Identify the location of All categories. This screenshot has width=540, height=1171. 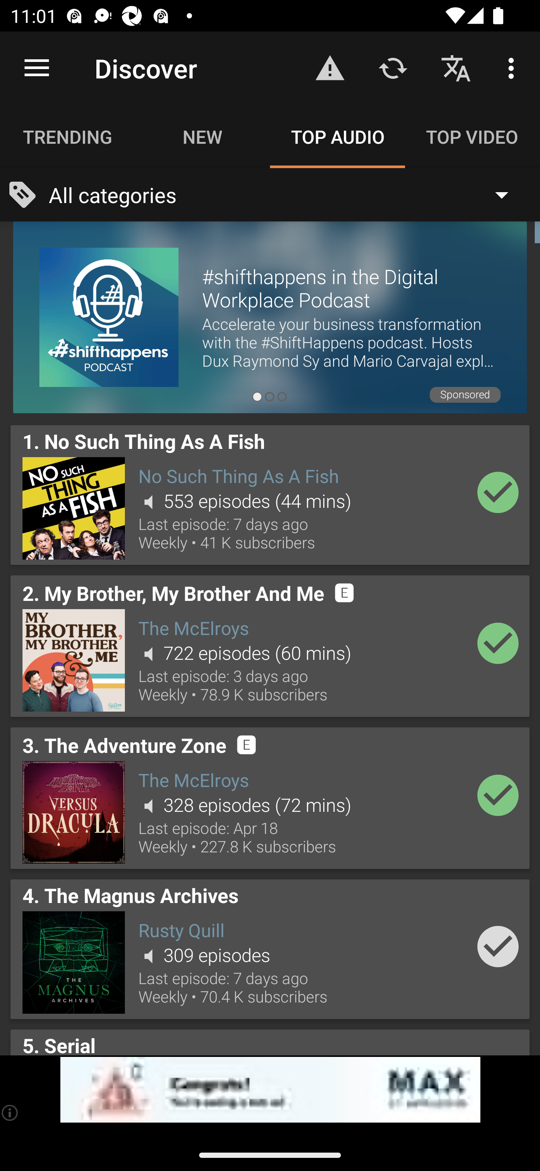
(286, 195).